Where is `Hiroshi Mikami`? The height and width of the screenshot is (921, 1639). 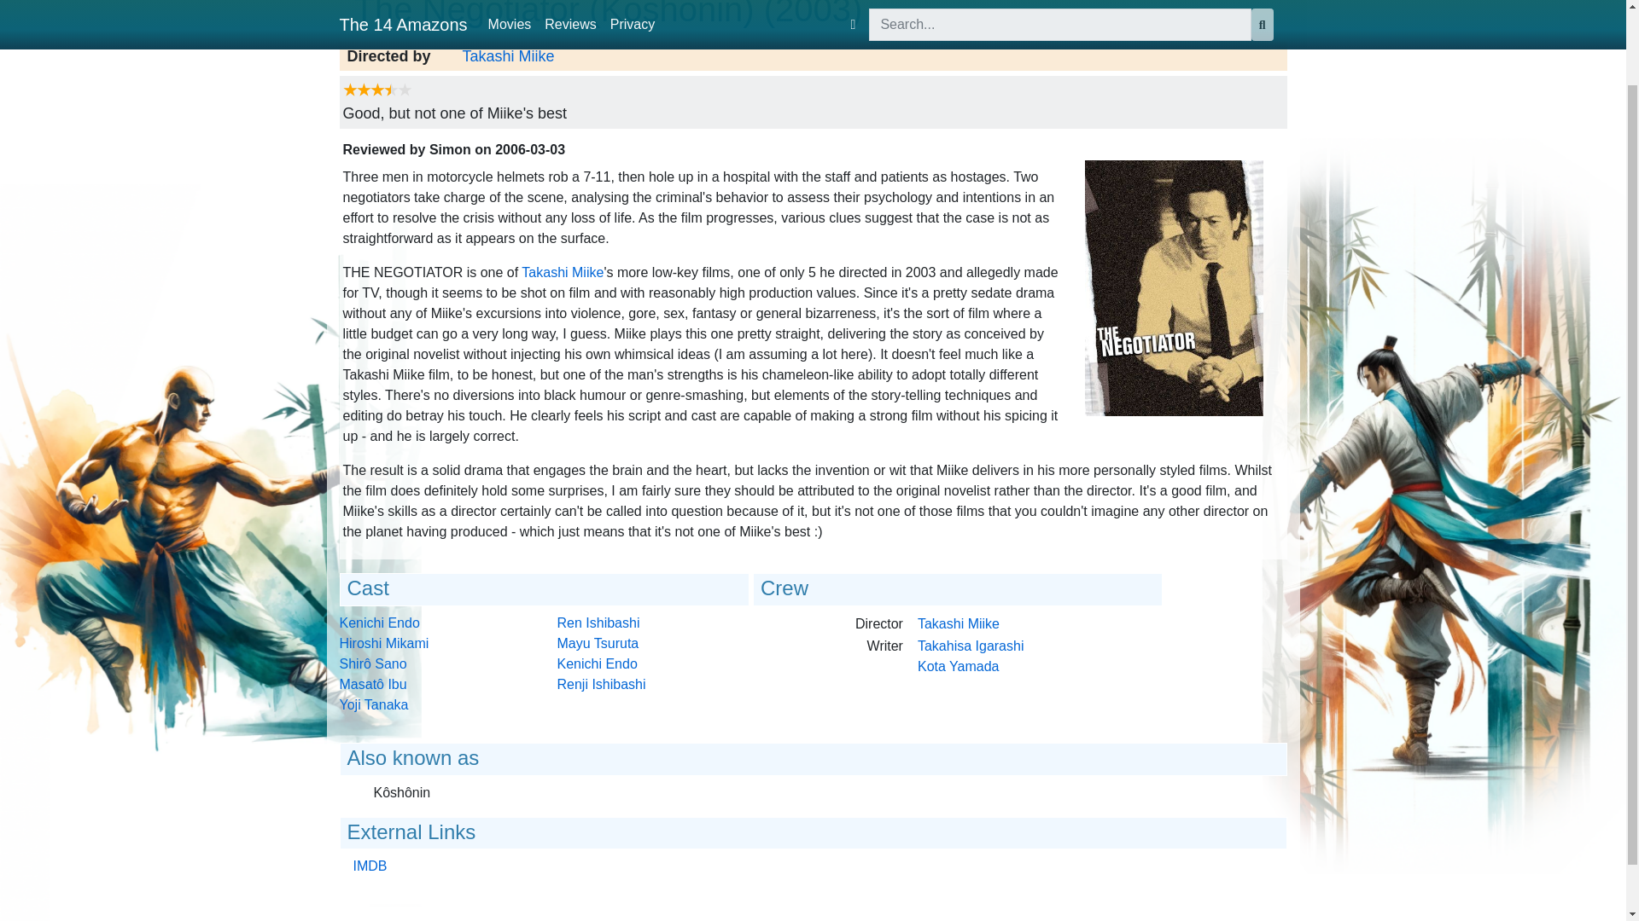
Hiroshi Mikami is located at coordinates (384, 643).